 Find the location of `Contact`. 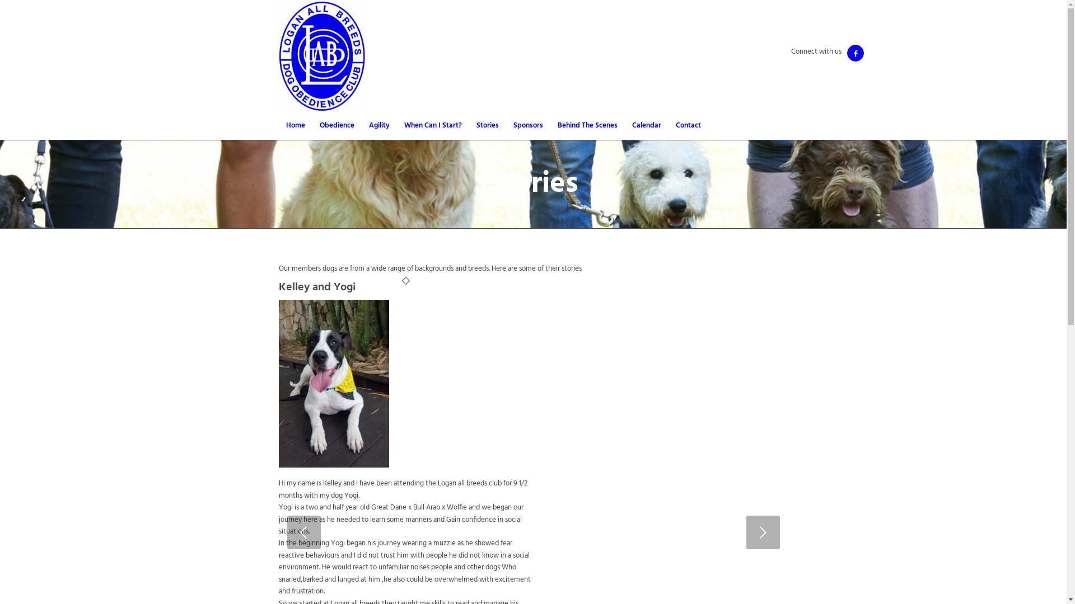

Contact is located at coordinates (689, 126).